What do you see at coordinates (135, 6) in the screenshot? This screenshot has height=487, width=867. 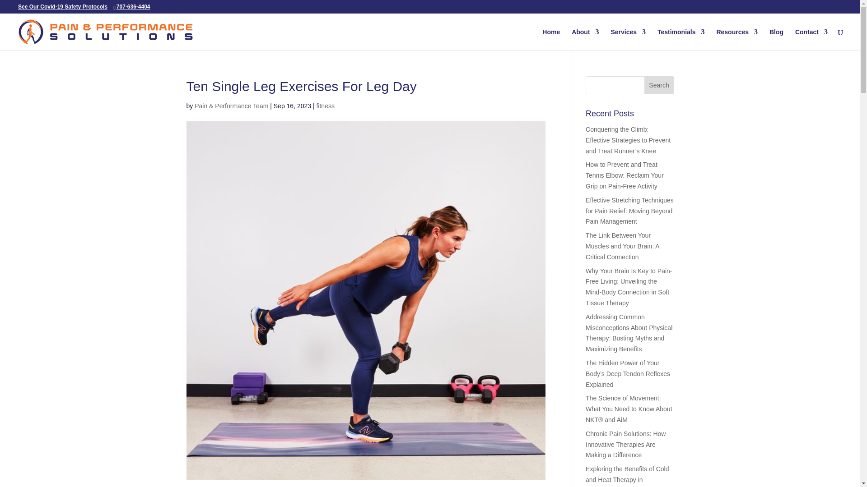 I see `707-636-4404` at bounding box center [135, 6].